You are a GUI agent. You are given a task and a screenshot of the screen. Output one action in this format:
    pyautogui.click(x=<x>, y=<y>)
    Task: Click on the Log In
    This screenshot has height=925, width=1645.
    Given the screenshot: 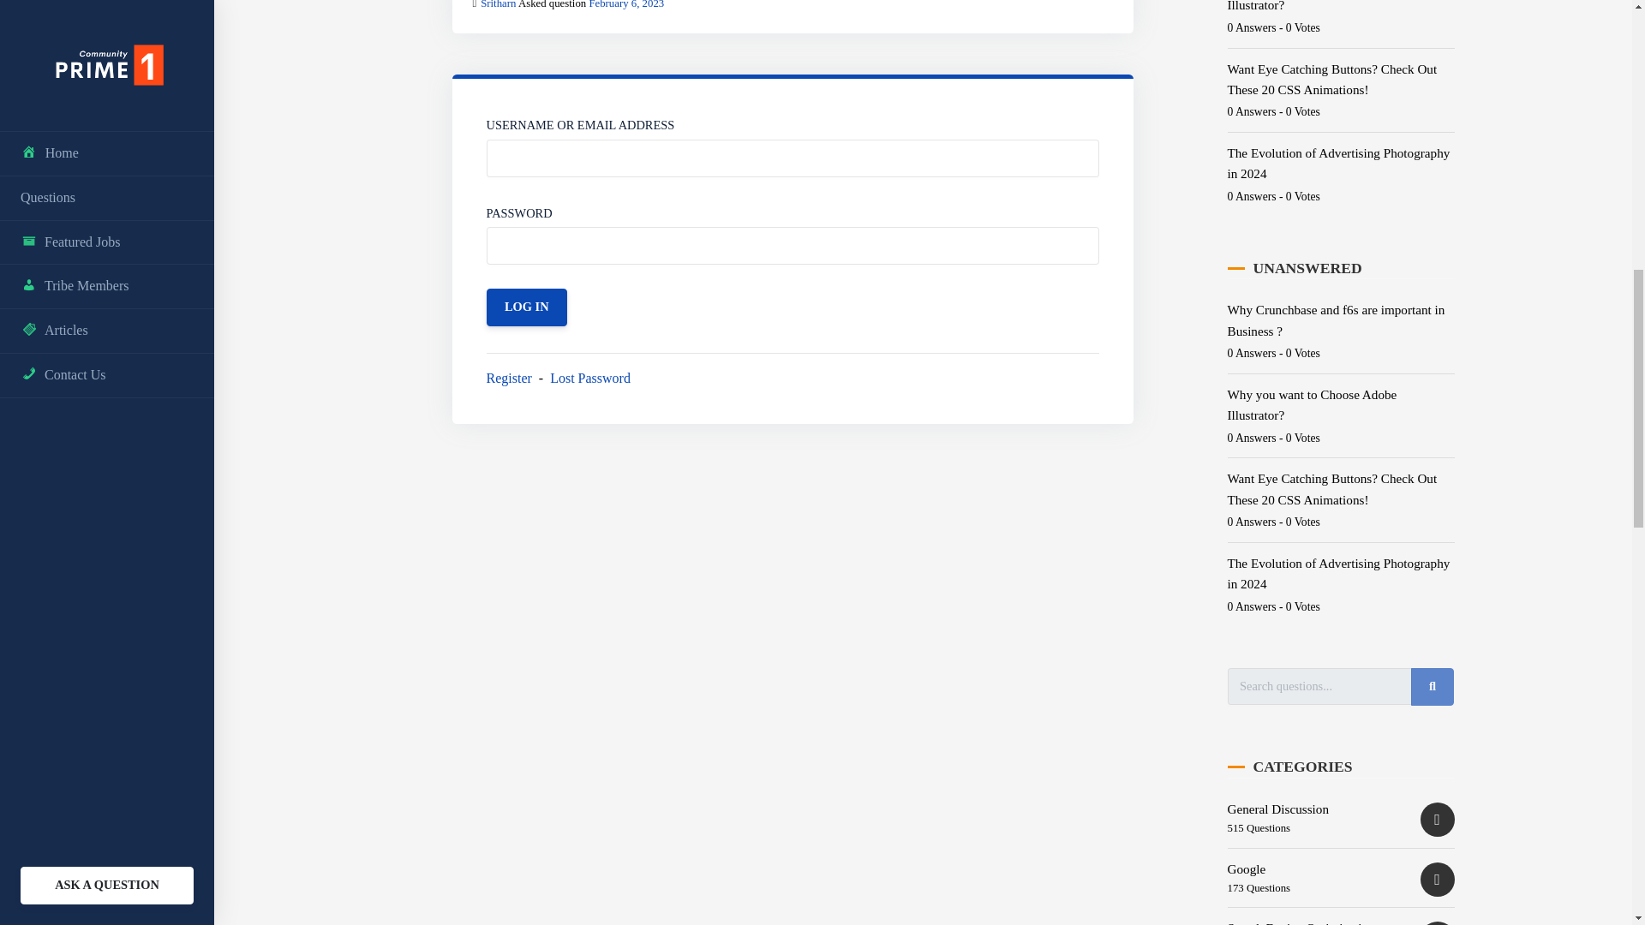 What is the action you would take?
    pyautogui.click(x=527, y=307)
    